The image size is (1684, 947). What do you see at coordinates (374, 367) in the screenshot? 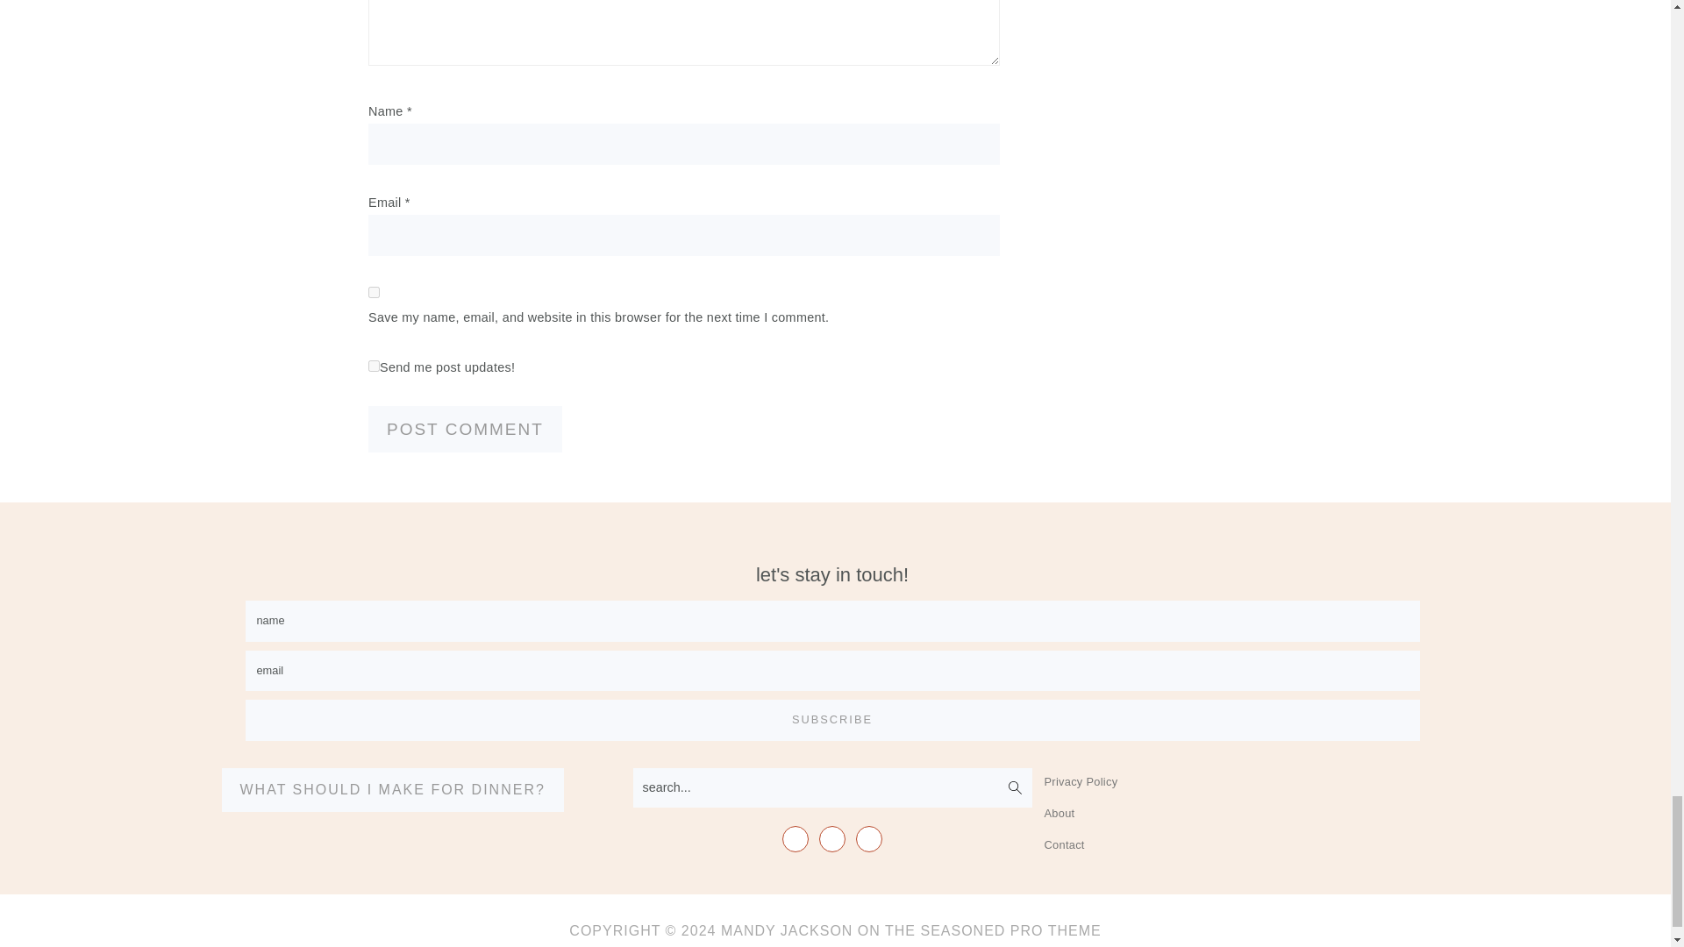
I see `1` at bounding box center [374, 367].